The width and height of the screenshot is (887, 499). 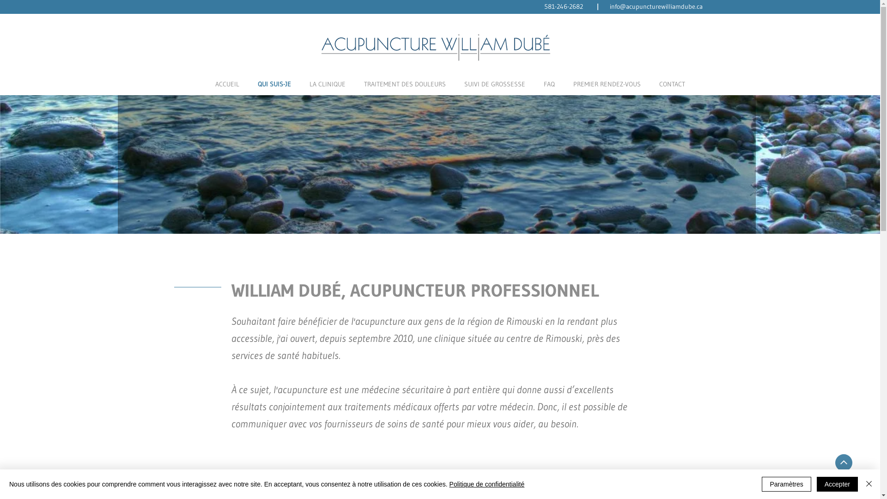 I want to click on QUI SUIS-JE, so click(x=274, y=84).